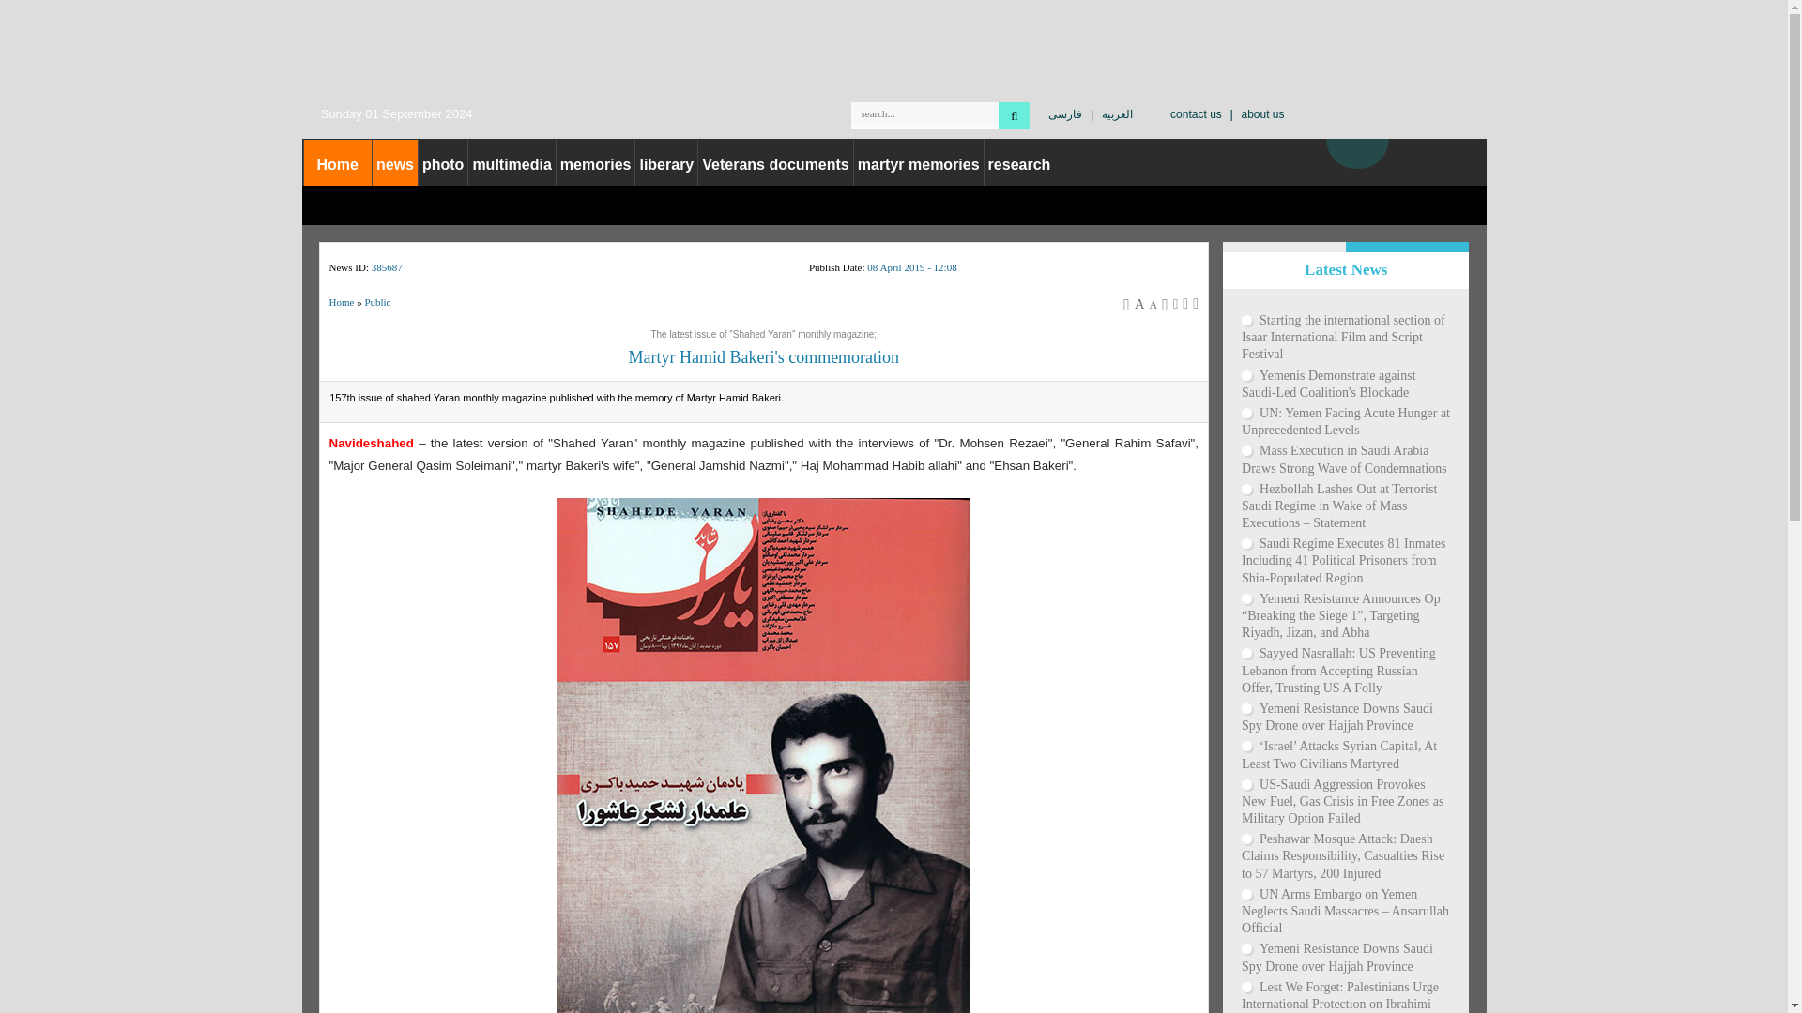 The width and height of the screenshot is (1802, 1013). What do you see at coordinates (395, 165) in the screenshot?
I see `news` at bounding box center [395, 165].